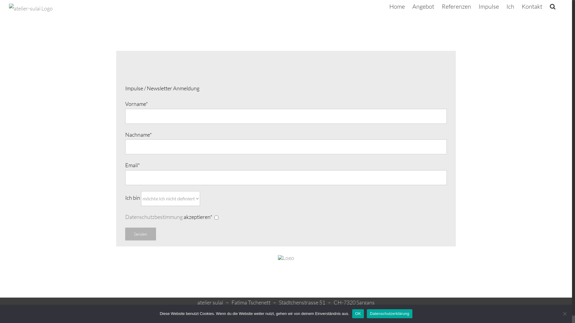  Describe the element at coordinates (358, 314) in the screenshot. I see `OK` at that location.